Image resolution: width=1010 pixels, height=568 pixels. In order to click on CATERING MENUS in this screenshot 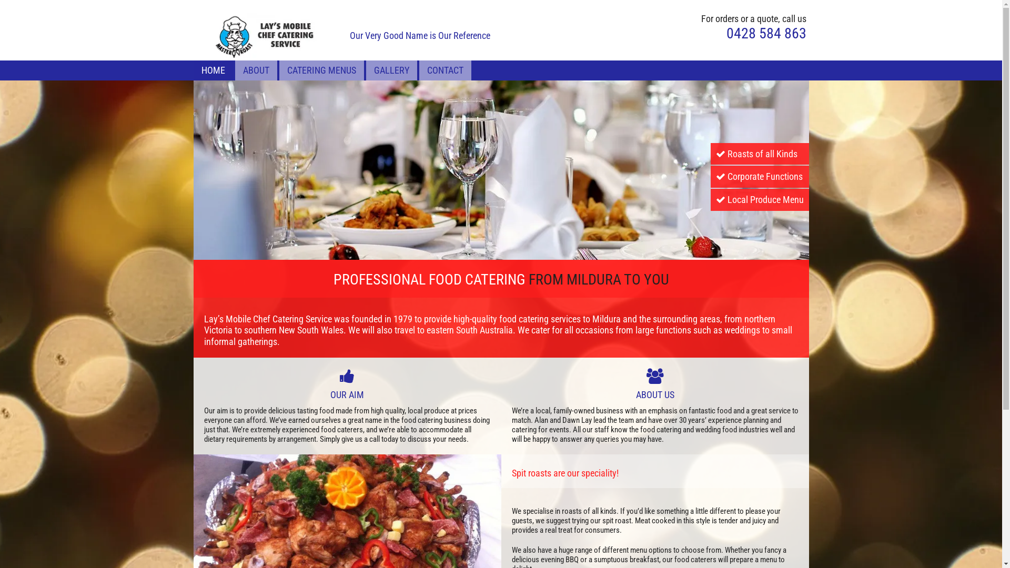, I will do `click(322, 70)`.